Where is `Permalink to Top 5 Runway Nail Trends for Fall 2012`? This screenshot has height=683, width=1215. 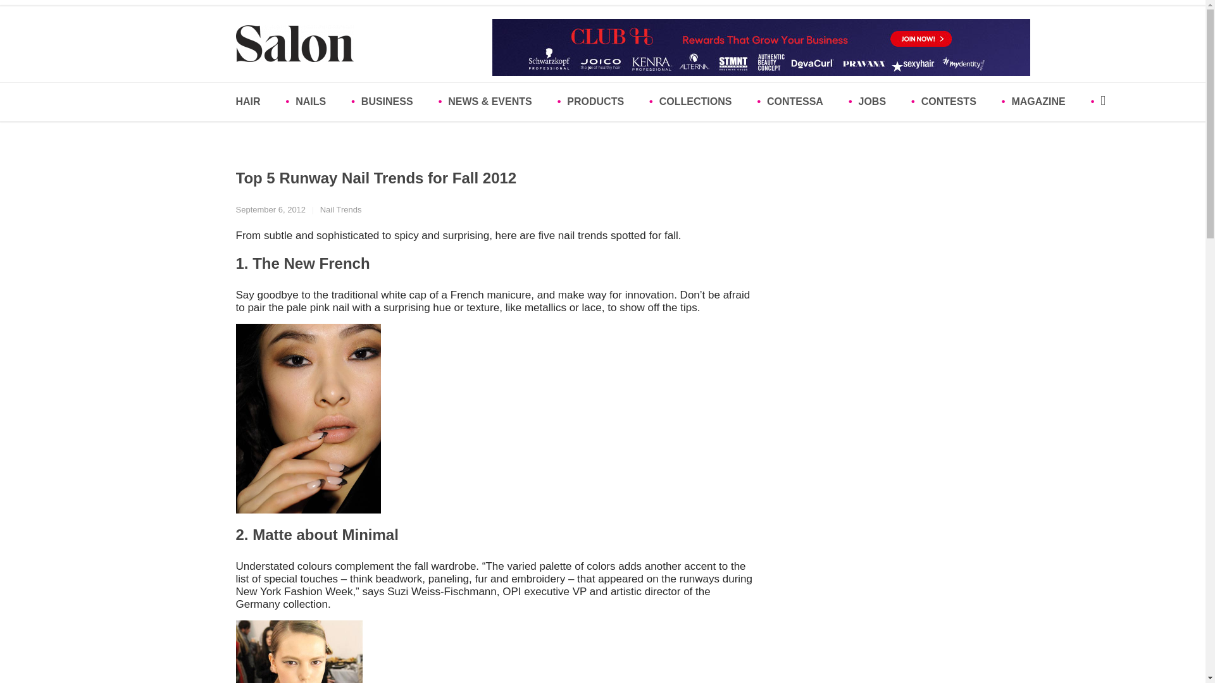 Permalink to Top 5 Runway Nail Trends for Fall 2012 is located at coordinates (376, 177).